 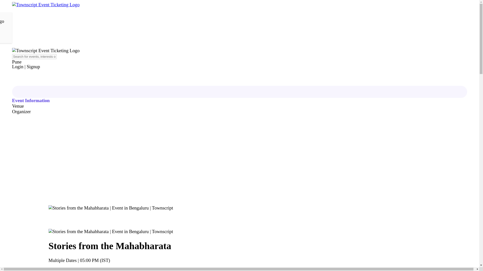 I want to click on Pune, so click(x=88, y=62).